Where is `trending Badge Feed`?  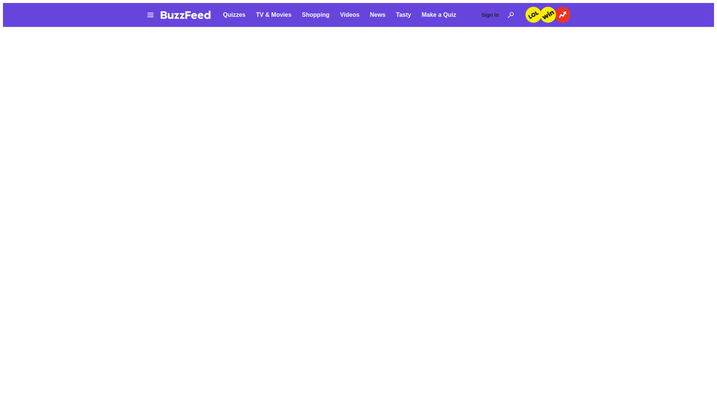
trending Badge Feed is located at coordinates (562, 15).